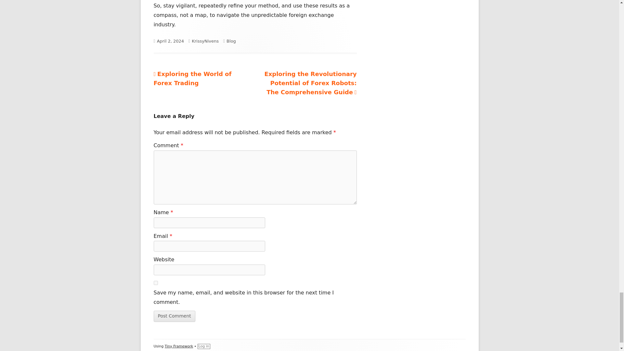 This screenshot has height=351, width=624. Describe the element at coordinates (205, 41) in the screenshot. I see `Post Comment` at that location.